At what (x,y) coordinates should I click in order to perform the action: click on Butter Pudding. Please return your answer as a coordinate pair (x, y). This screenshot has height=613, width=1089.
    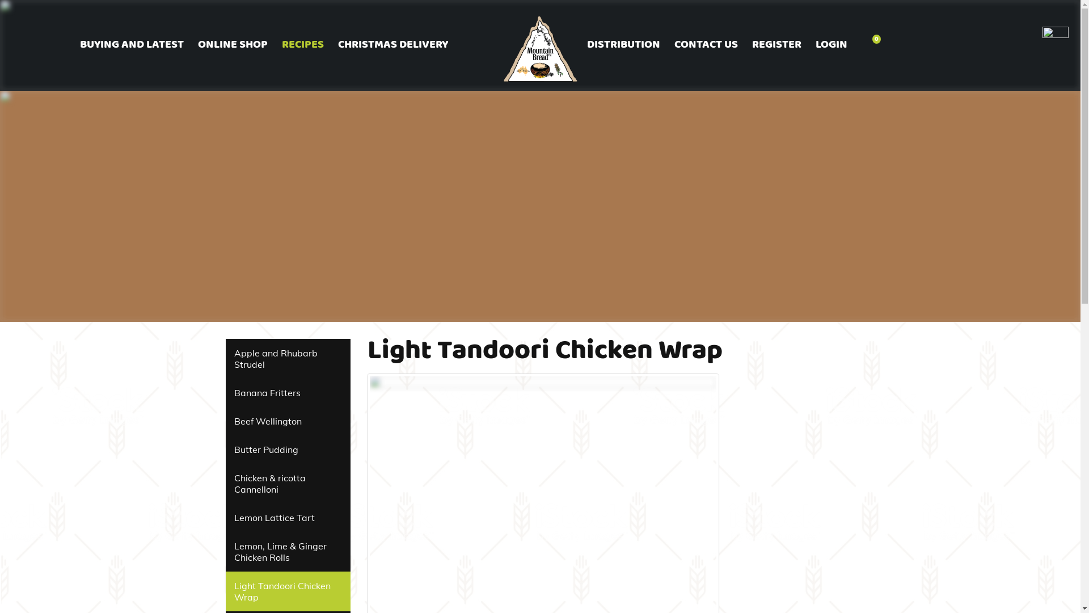
    Looking at the image, I should click on (288, 450).